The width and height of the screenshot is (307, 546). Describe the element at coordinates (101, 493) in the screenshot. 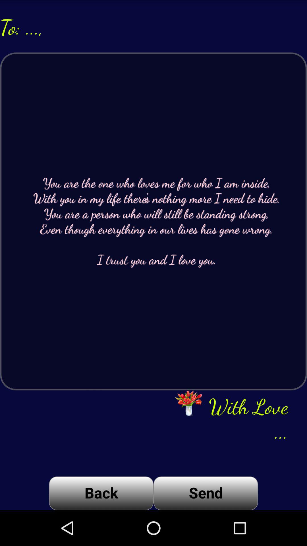

I see `press button at the bottom left corner` at that location.